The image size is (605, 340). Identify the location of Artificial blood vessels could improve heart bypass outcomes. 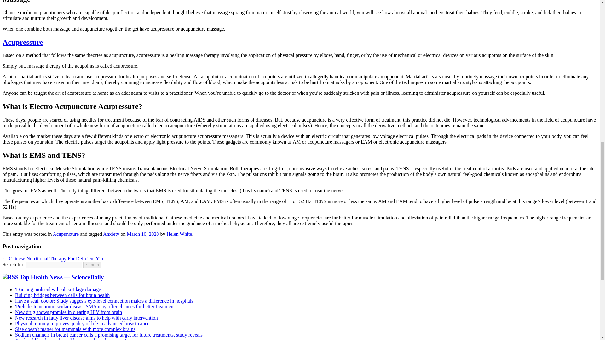
(77, 339).